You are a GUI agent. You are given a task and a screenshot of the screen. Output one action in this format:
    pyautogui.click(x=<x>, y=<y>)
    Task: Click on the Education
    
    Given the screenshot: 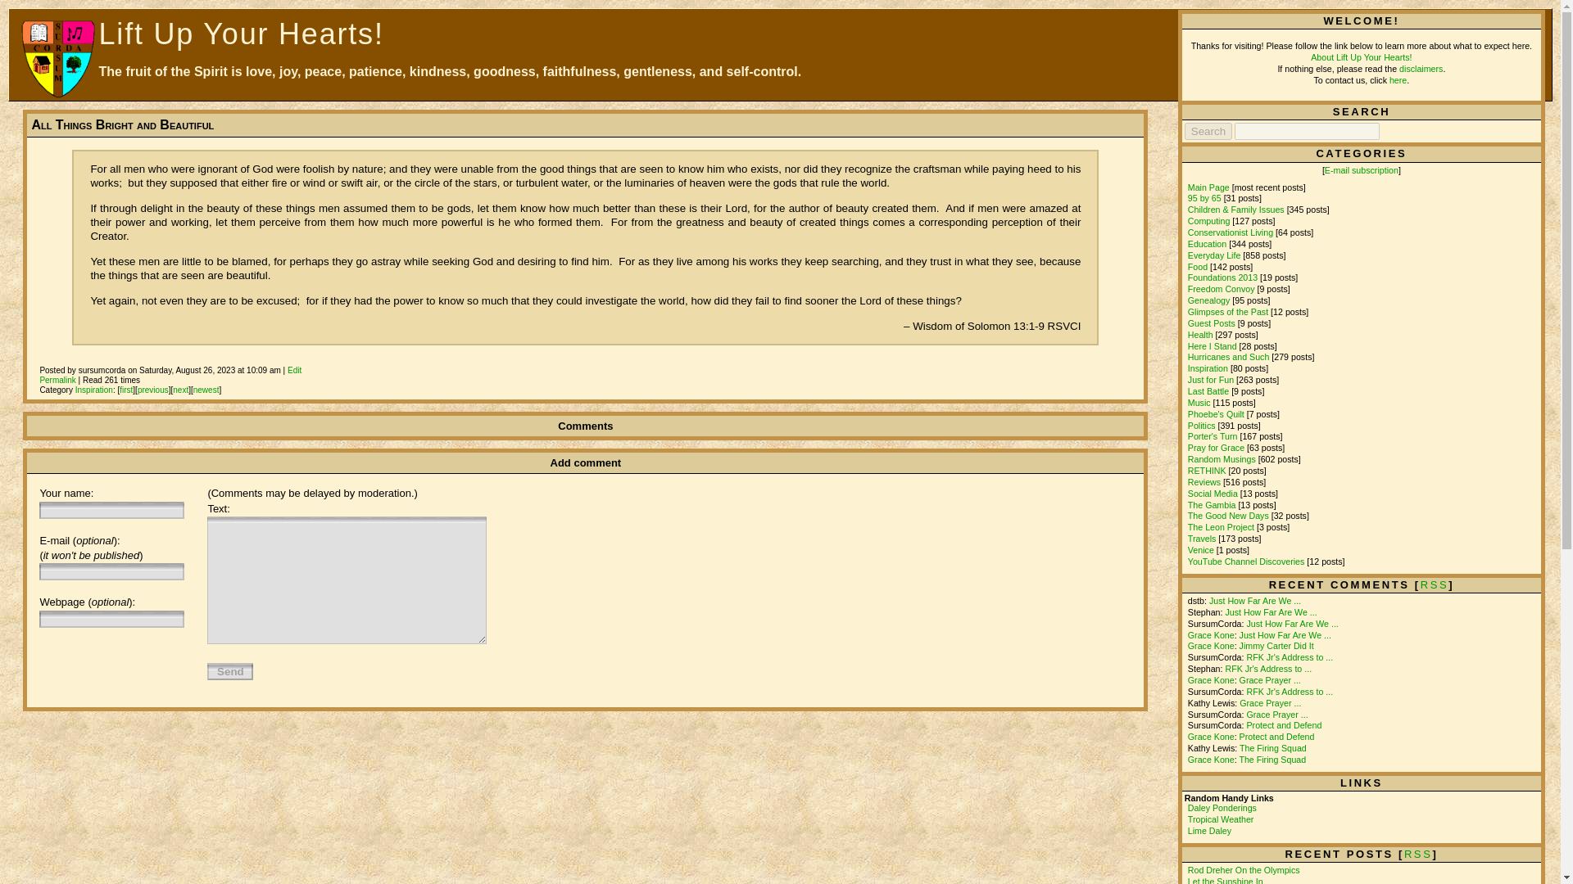 What is the action you would take?
    pyautogui.click(x=1207, y=243)
    